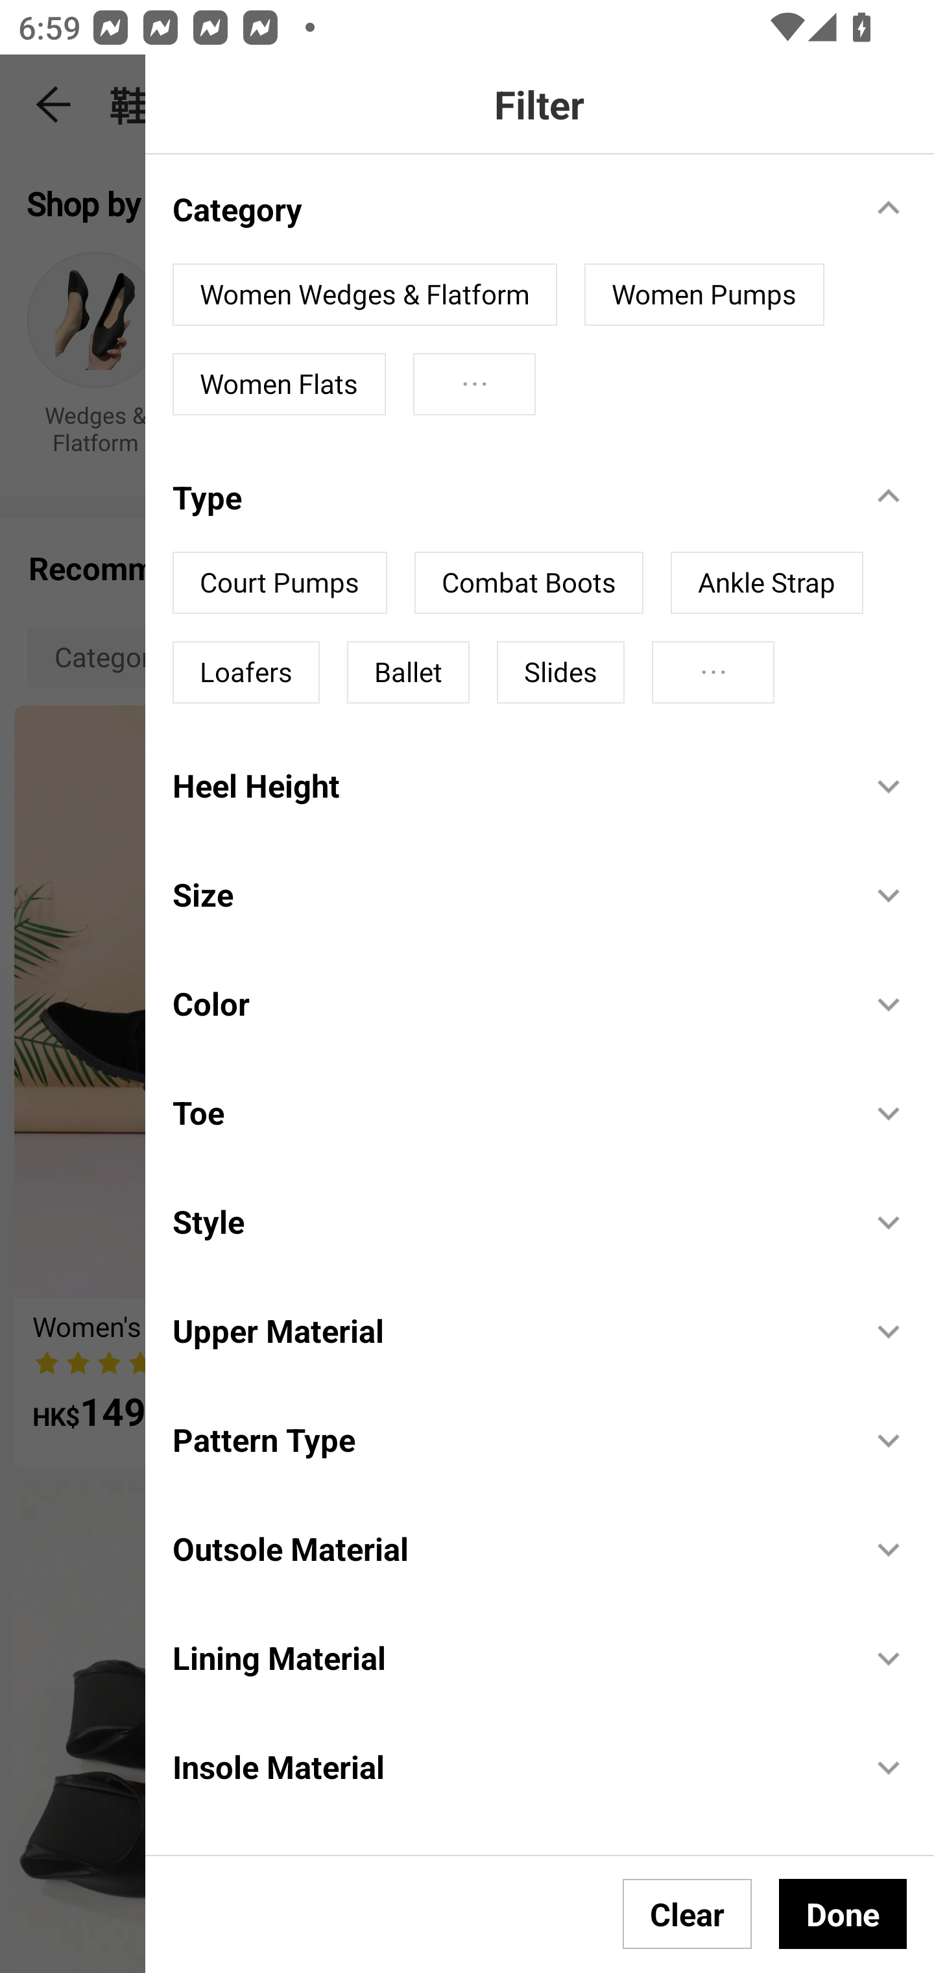 The image size is (934, 1973). What do you see at coordinates (365, 295) in the screenshot?
I see `Women Wedges & Flatform` at bounding box center [365, 295].